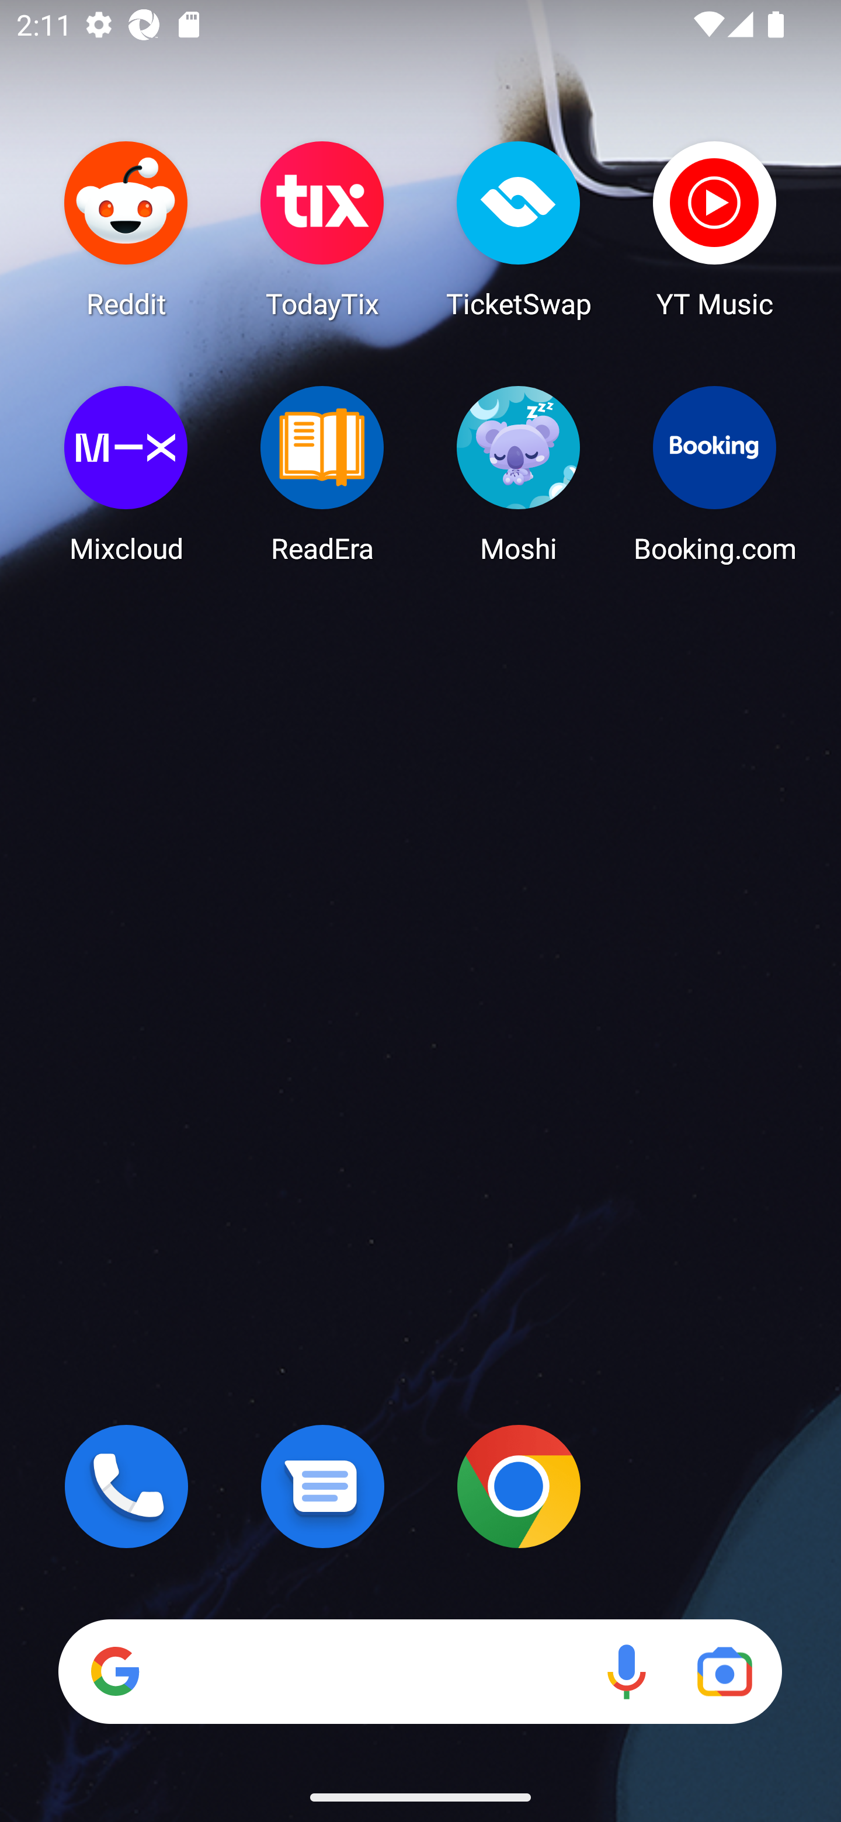 This screenshot has width=841, height=1822. Describe the element at coordinates (126, 1486) in the screenshot. I see `Phone` at that location.